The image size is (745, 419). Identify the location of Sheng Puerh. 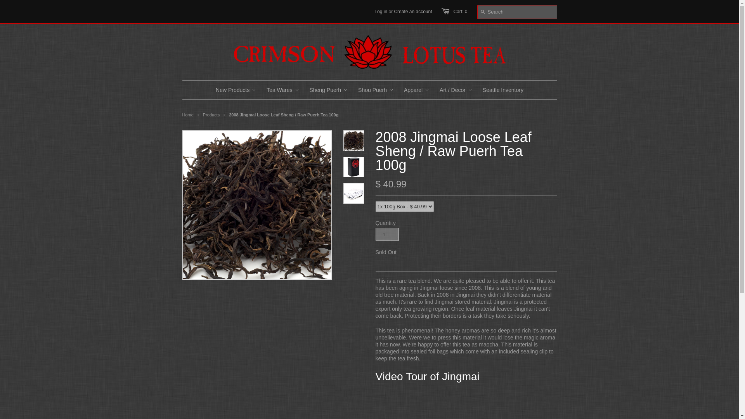
(325, 90).